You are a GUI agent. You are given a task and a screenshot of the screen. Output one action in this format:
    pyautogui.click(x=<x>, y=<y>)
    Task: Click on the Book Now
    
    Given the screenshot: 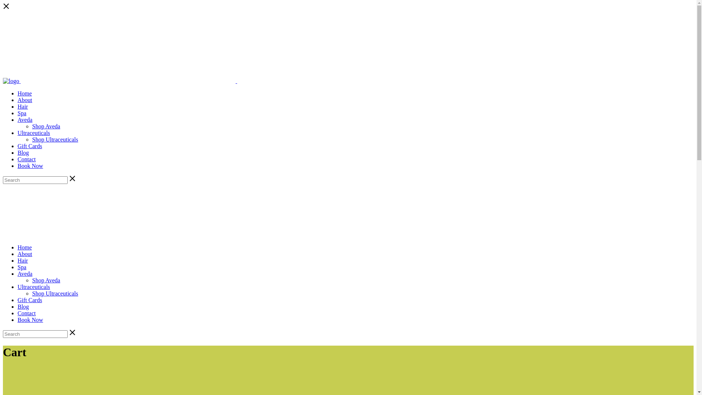 What is the action you would take?
    pyautogui.click(x=30, y=166)
    